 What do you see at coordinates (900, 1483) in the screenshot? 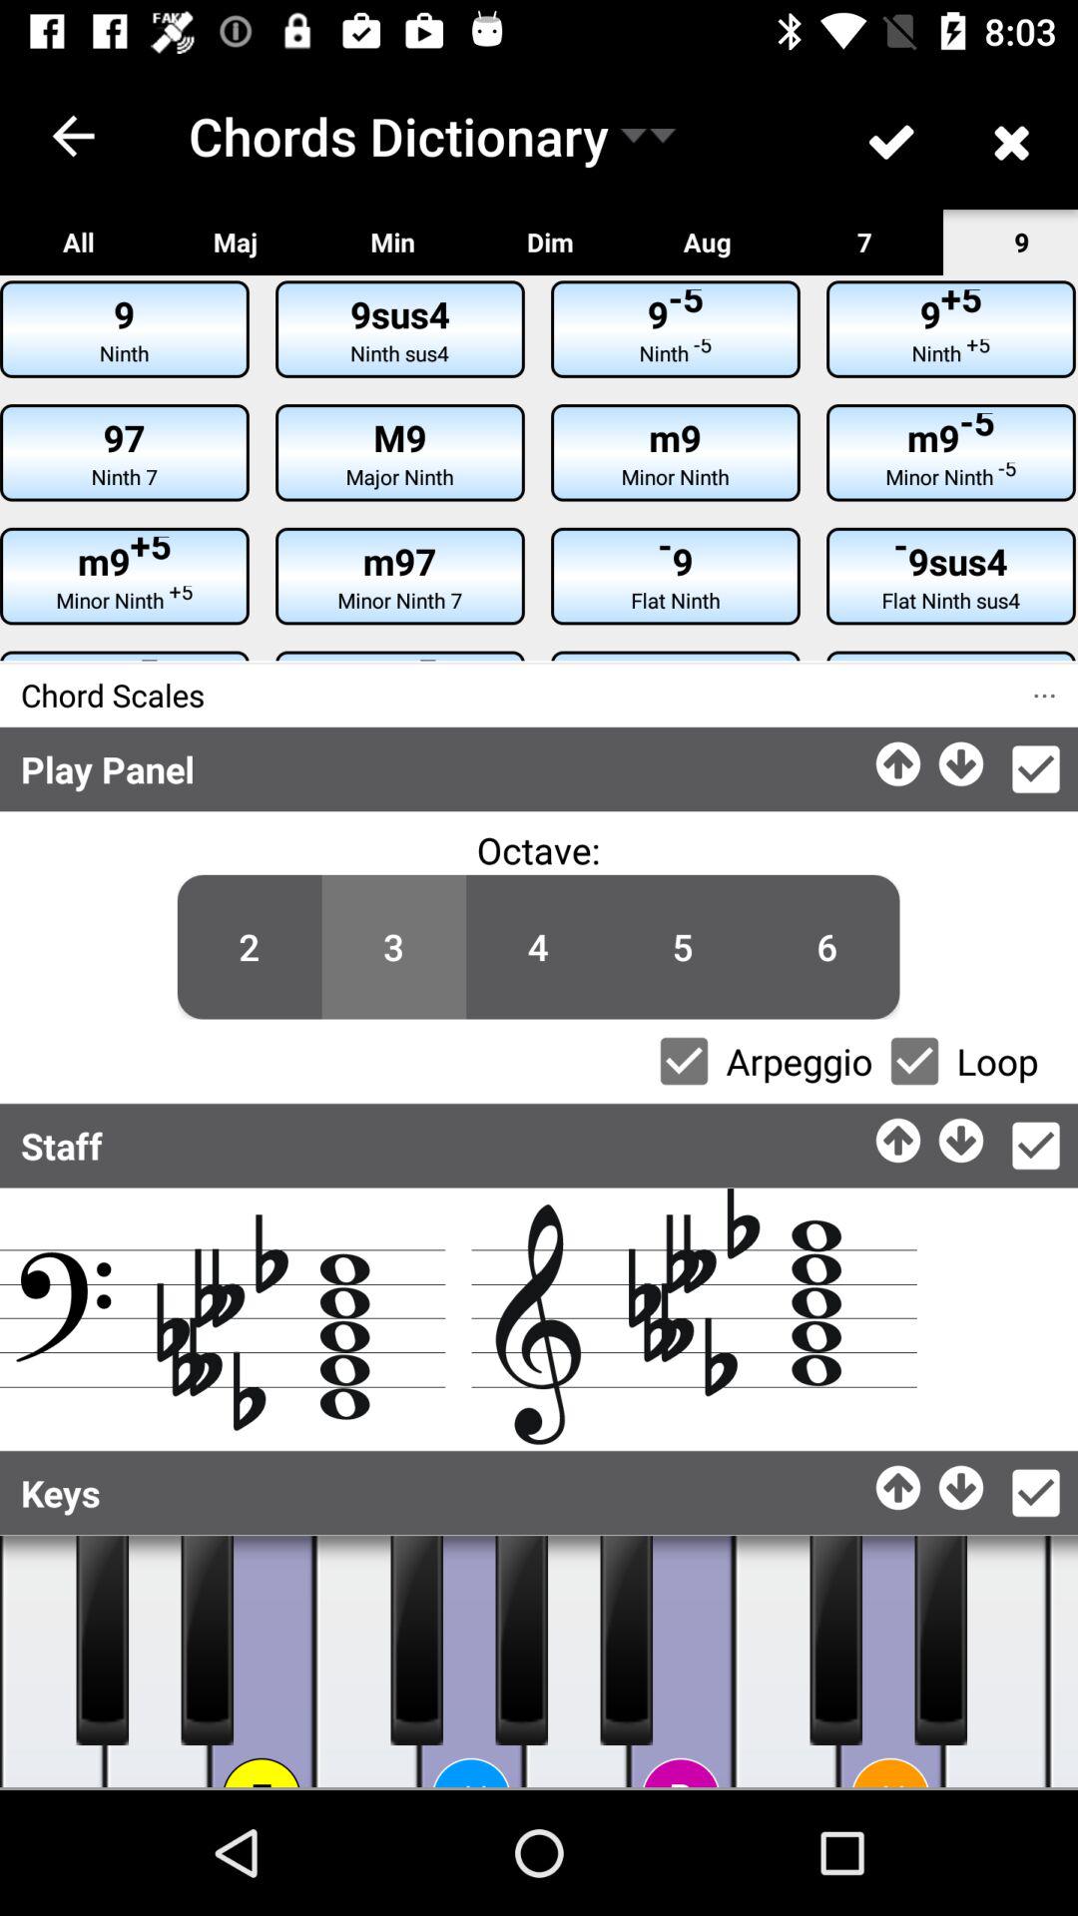
I see `appapload` at bounding box center [900, 1483].